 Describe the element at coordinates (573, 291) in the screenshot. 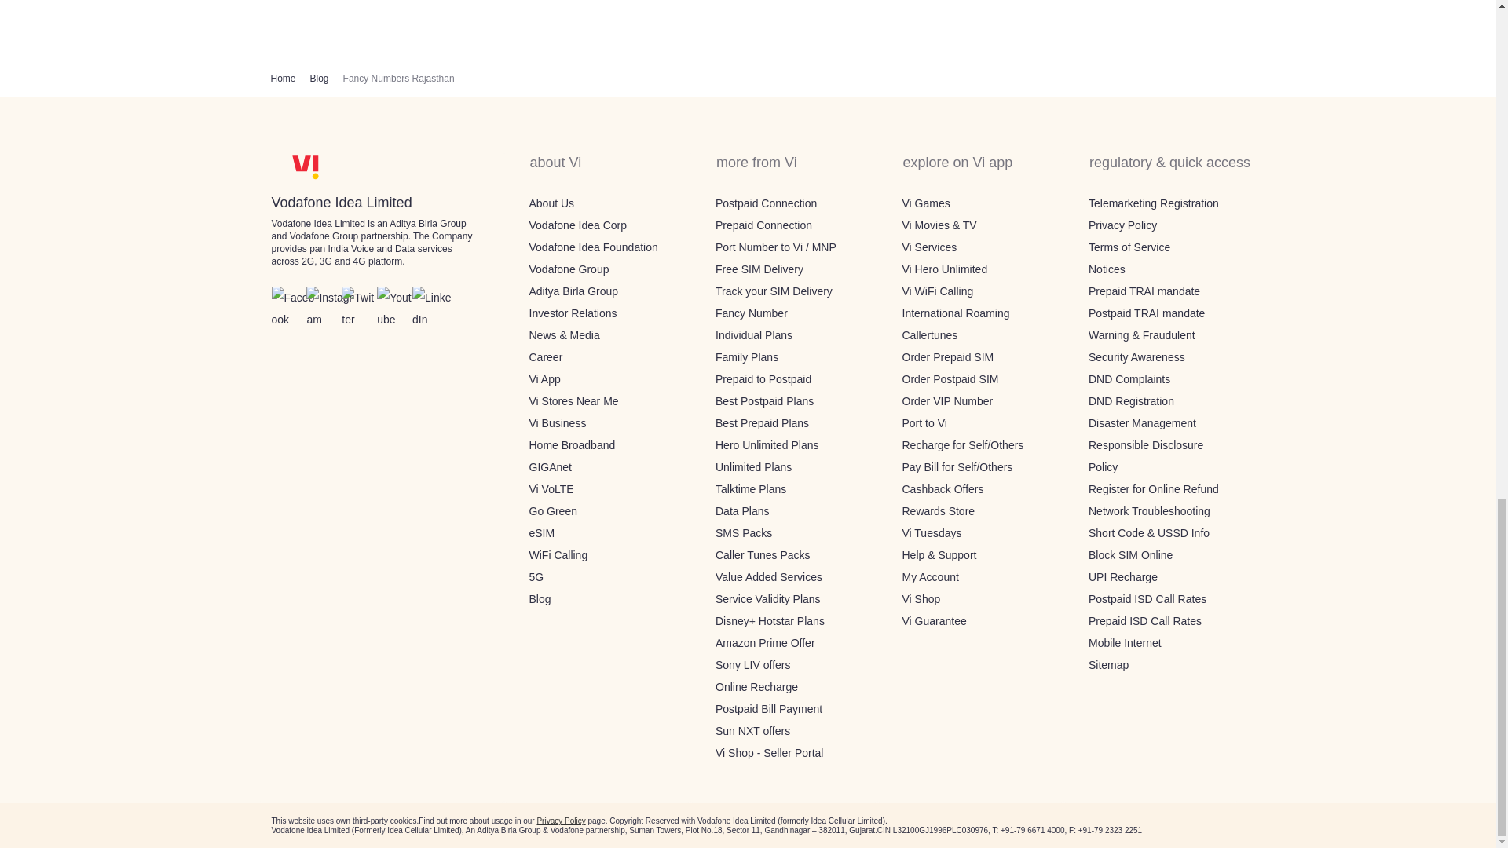

I see `Aditya Birla Group` at that location.